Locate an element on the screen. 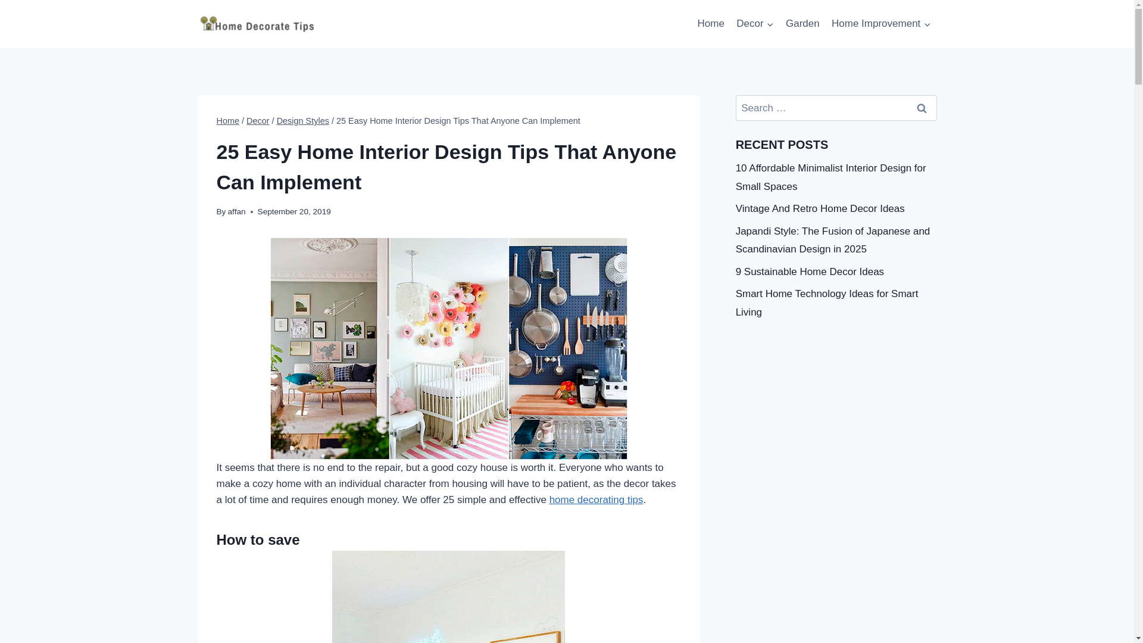 The image size is (1143, 643). Home Improvement is located at coordinates (881, 24).